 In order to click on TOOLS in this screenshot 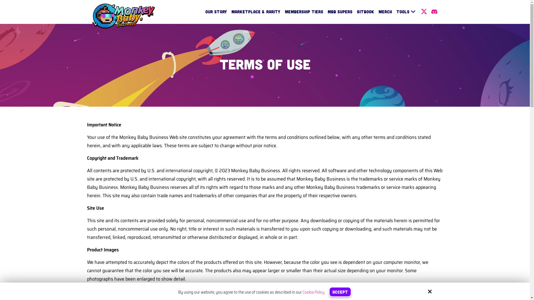, I will do `click(406, 12)`.